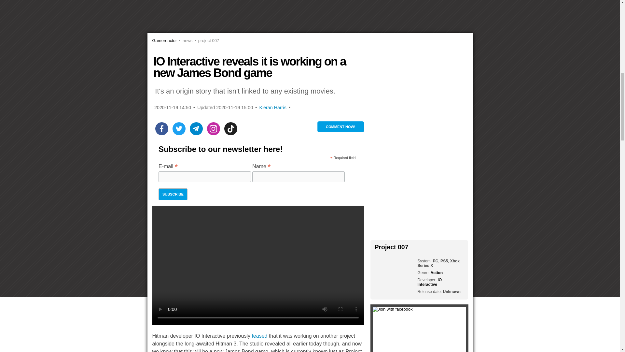 The height and width of the screenshot is (352, 625). What do you see at coordinates (165, 40) in the screenshot?
I see `Gamereactor` at bounding box center [165, 40].